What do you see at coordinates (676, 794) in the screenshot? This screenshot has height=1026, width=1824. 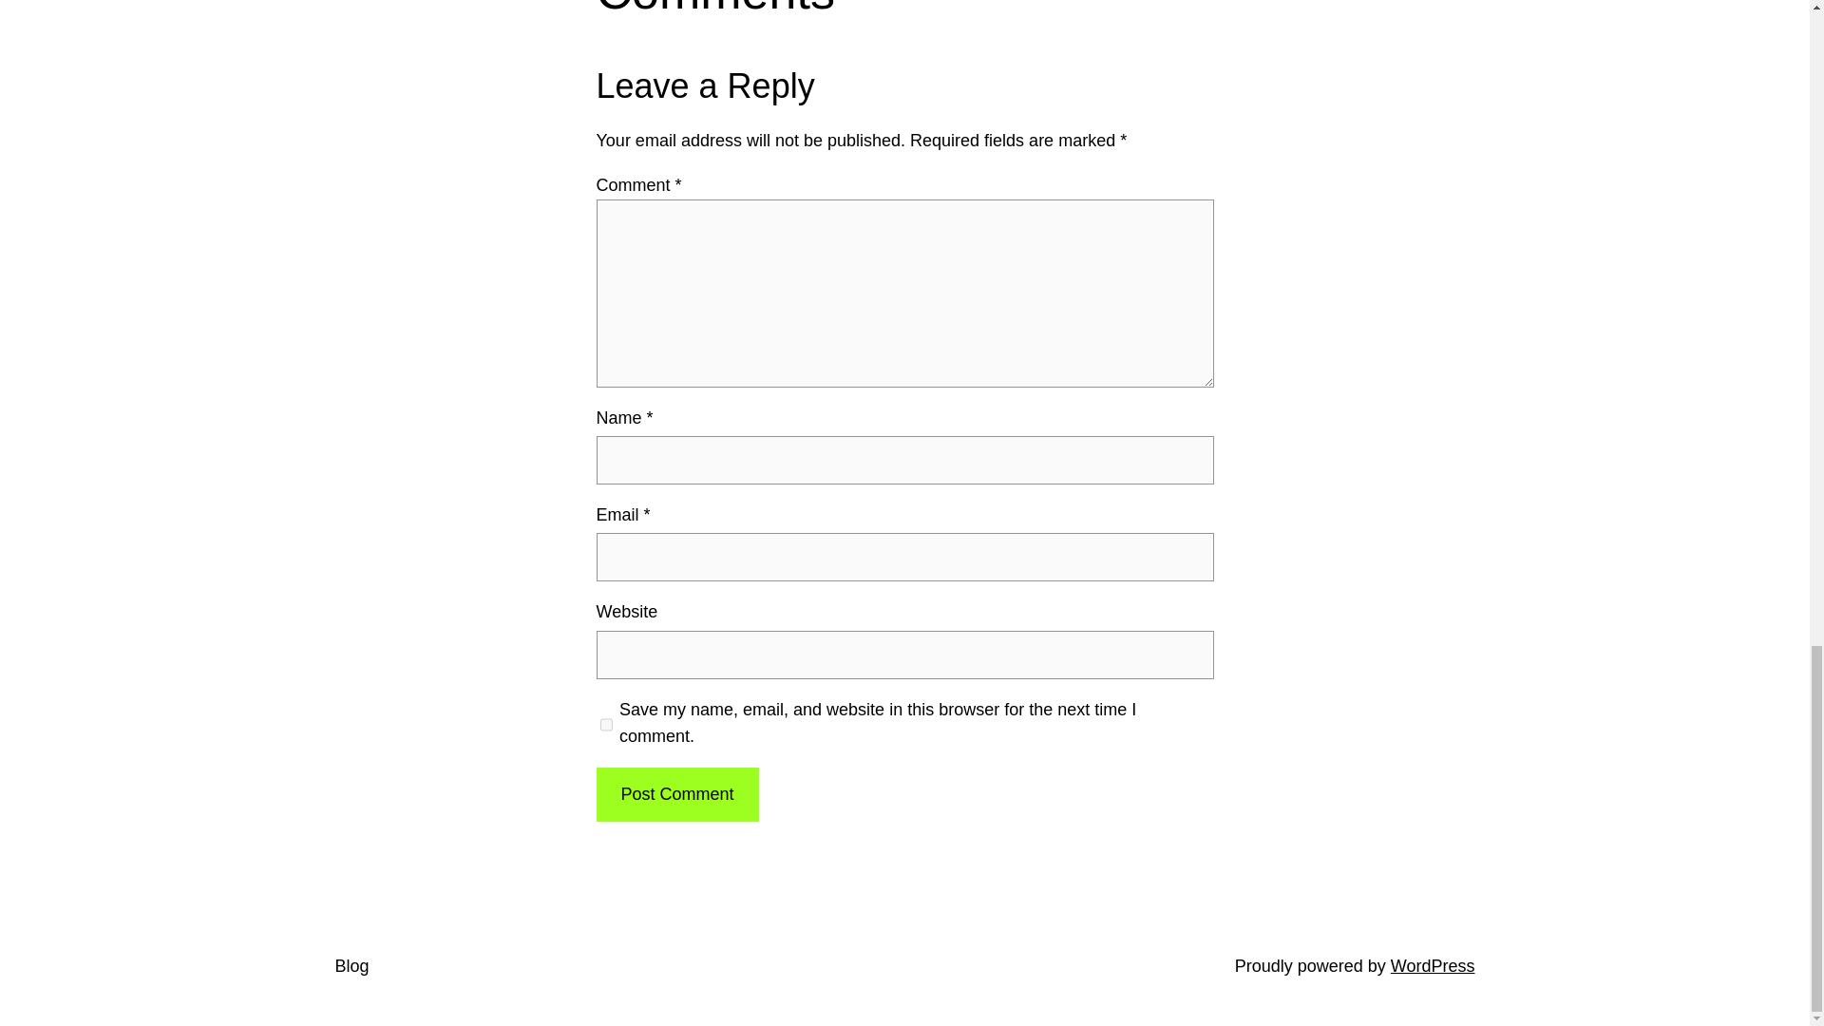 I see `Post Comment` at bounding box center [676, 794].